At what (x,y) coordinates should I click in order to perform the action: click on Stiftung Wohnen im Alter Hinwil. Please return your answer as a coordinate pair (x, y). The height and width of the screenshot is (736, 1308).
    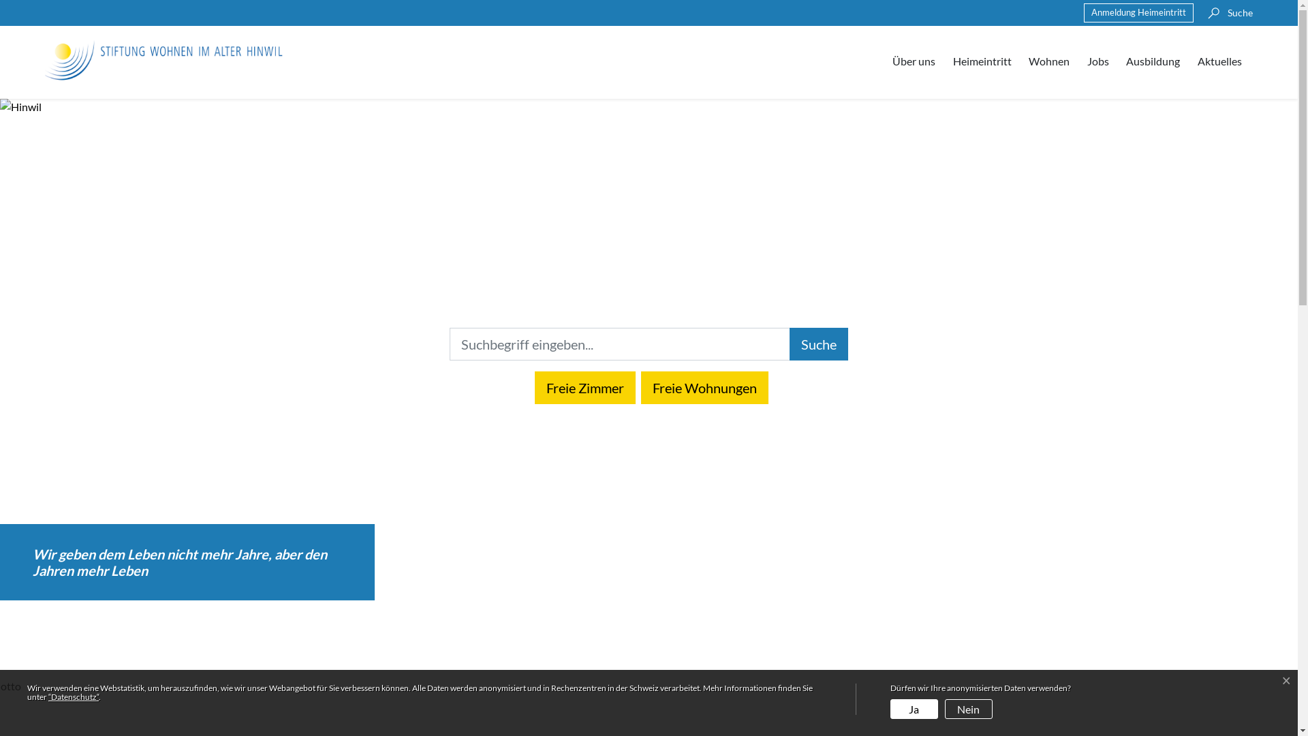
    Looking at the image, I should click on (164, 61).